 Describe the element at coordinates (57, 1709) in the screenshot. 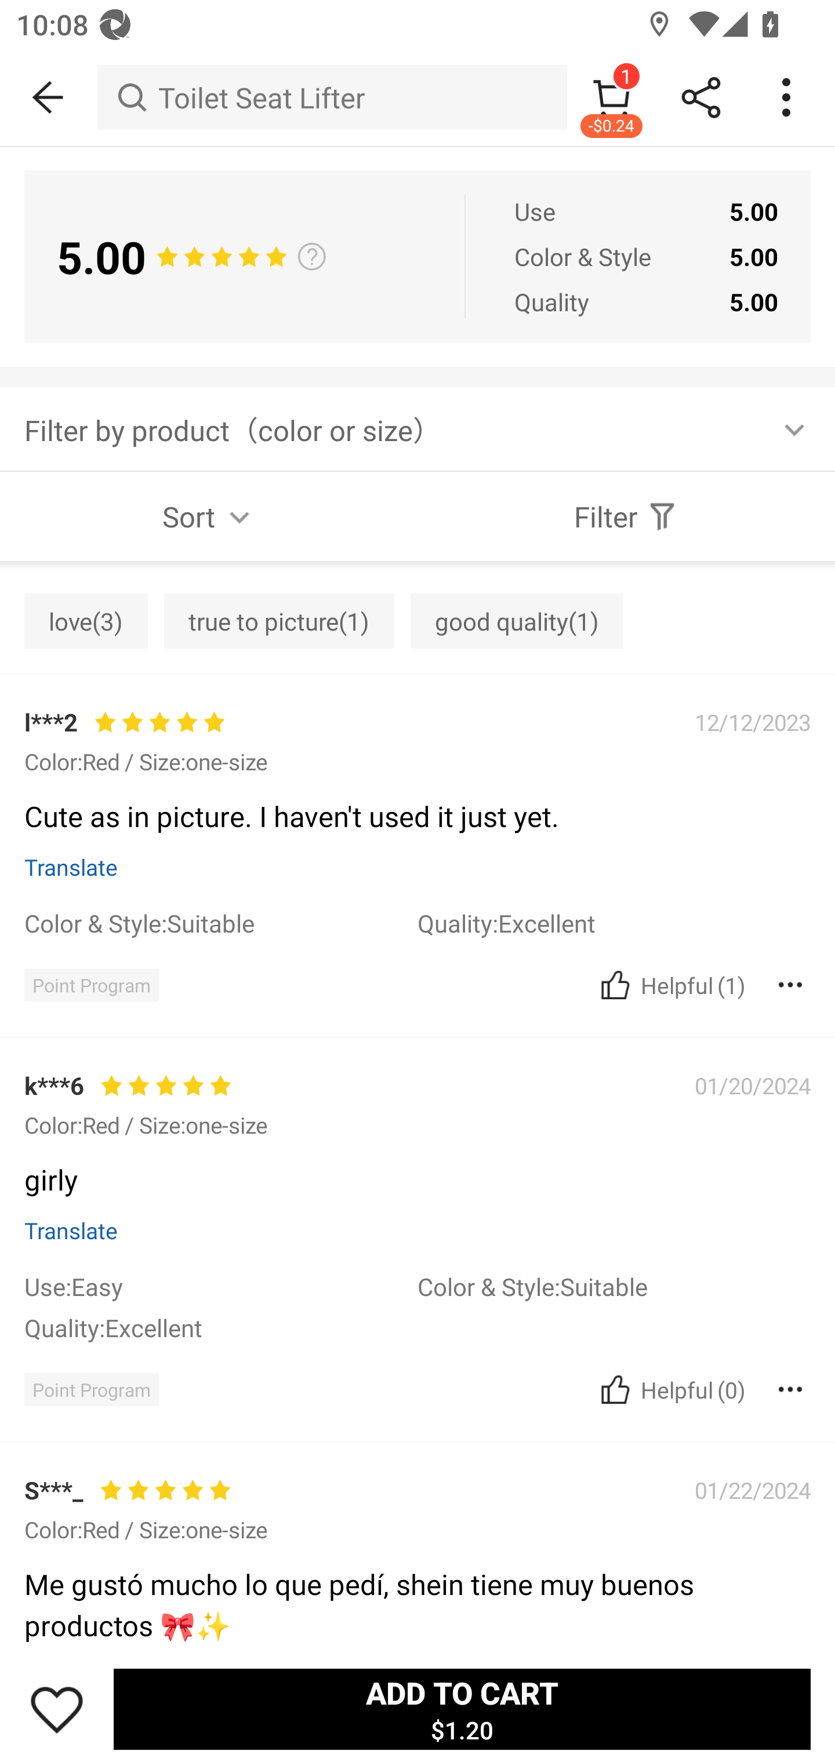

I see `Save` at that location.